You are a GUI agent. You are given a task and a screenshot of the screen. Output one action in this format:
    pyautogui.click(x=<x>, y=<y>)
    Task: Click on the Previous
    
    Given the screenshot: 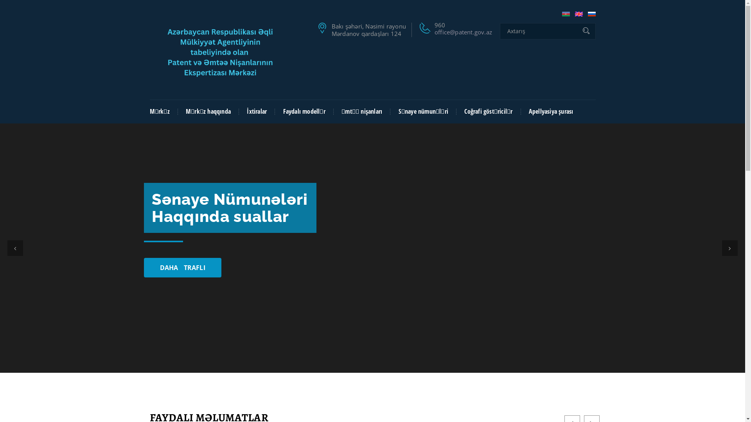 What is the action you would take?
    pyautogui.click(x=15, y=248)
    